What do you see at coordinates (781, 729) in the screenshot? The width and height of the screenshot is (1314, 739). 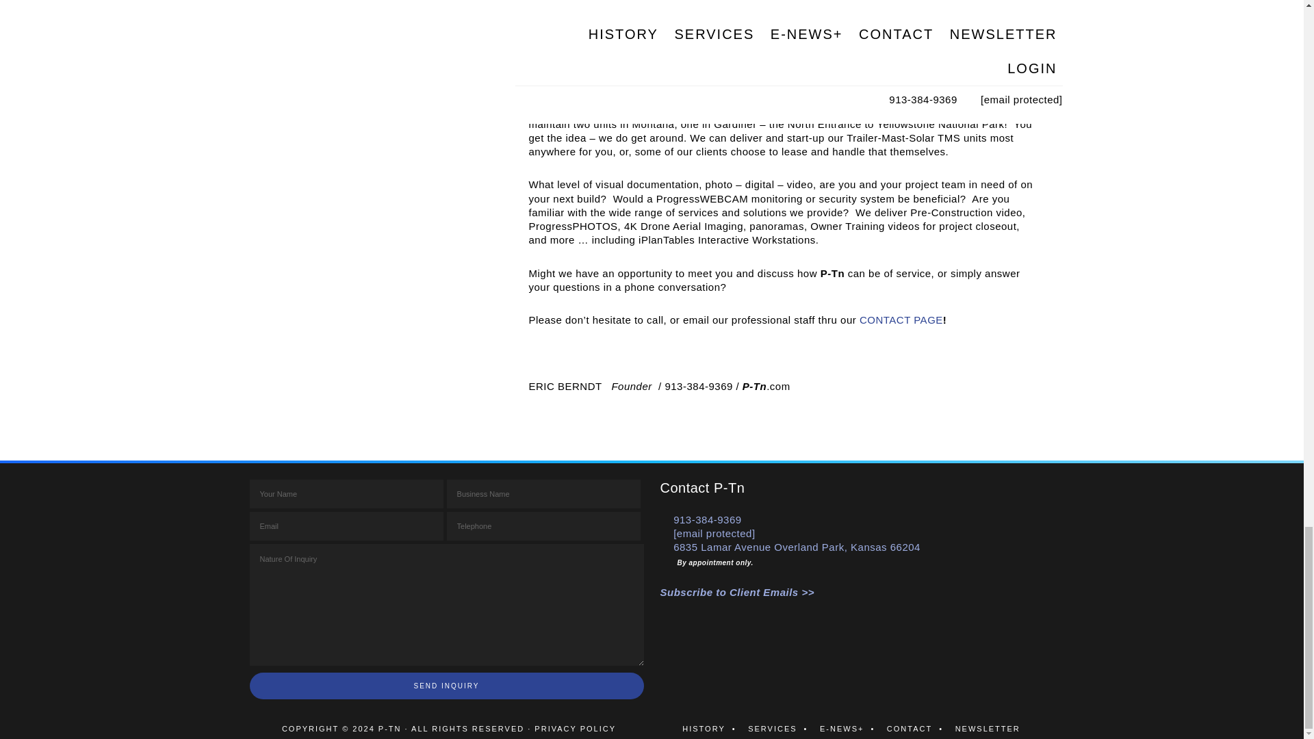 I see `SERVICES` at bounding box center [781, 729].